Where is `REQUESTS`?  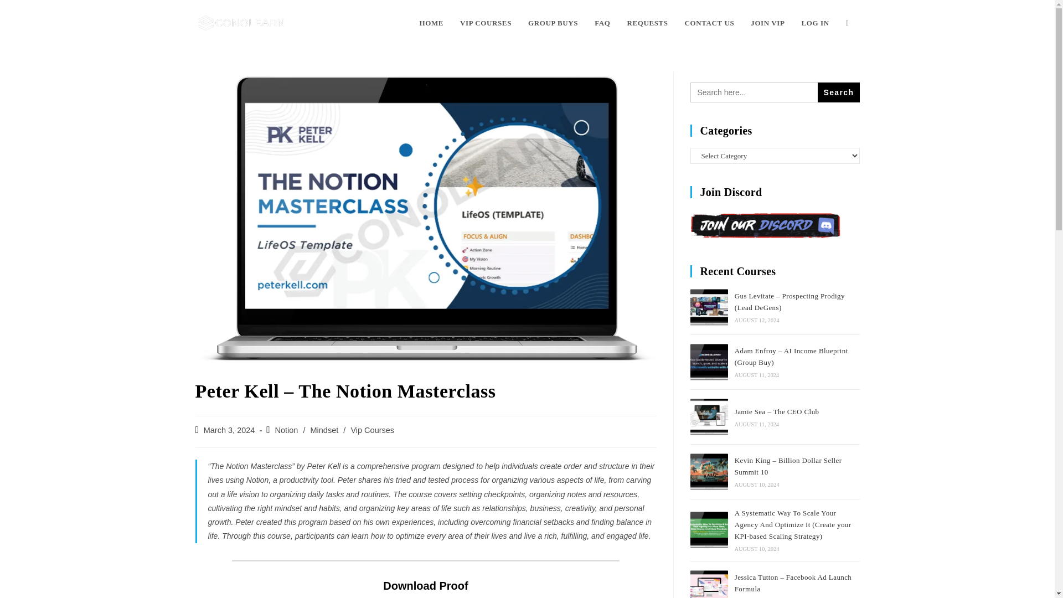
REQUESTS is located at coordinates (647, 23).